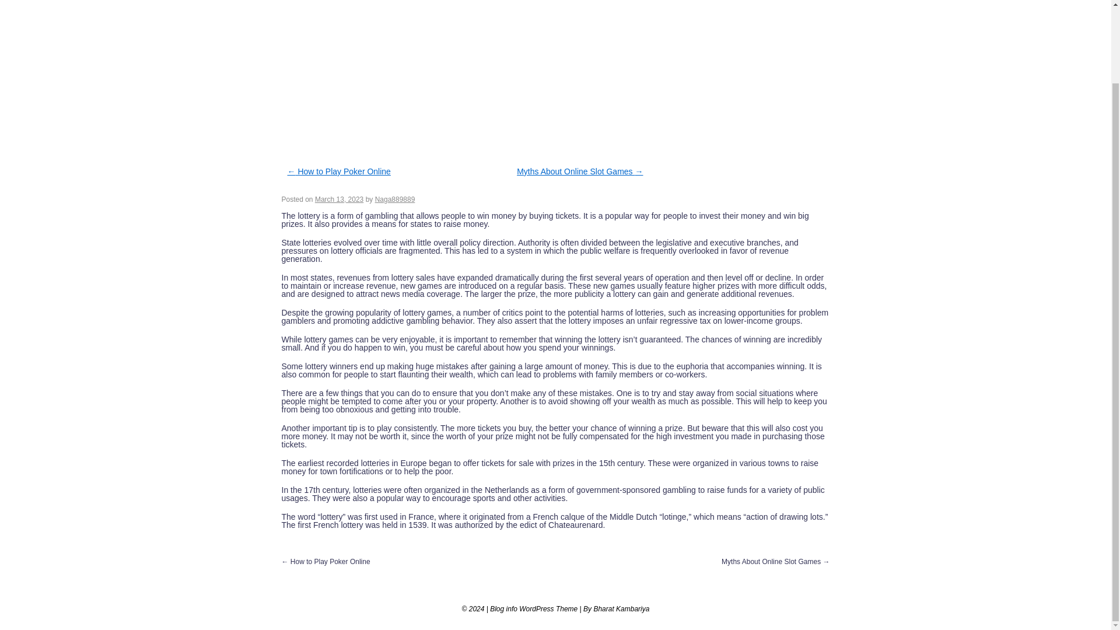 The height and width of the screenshot is (630, 1120). What do you see at coordinates (338, 199) in the screenshot?
I see `March 13, 2023` at bounding box center [338, 199].